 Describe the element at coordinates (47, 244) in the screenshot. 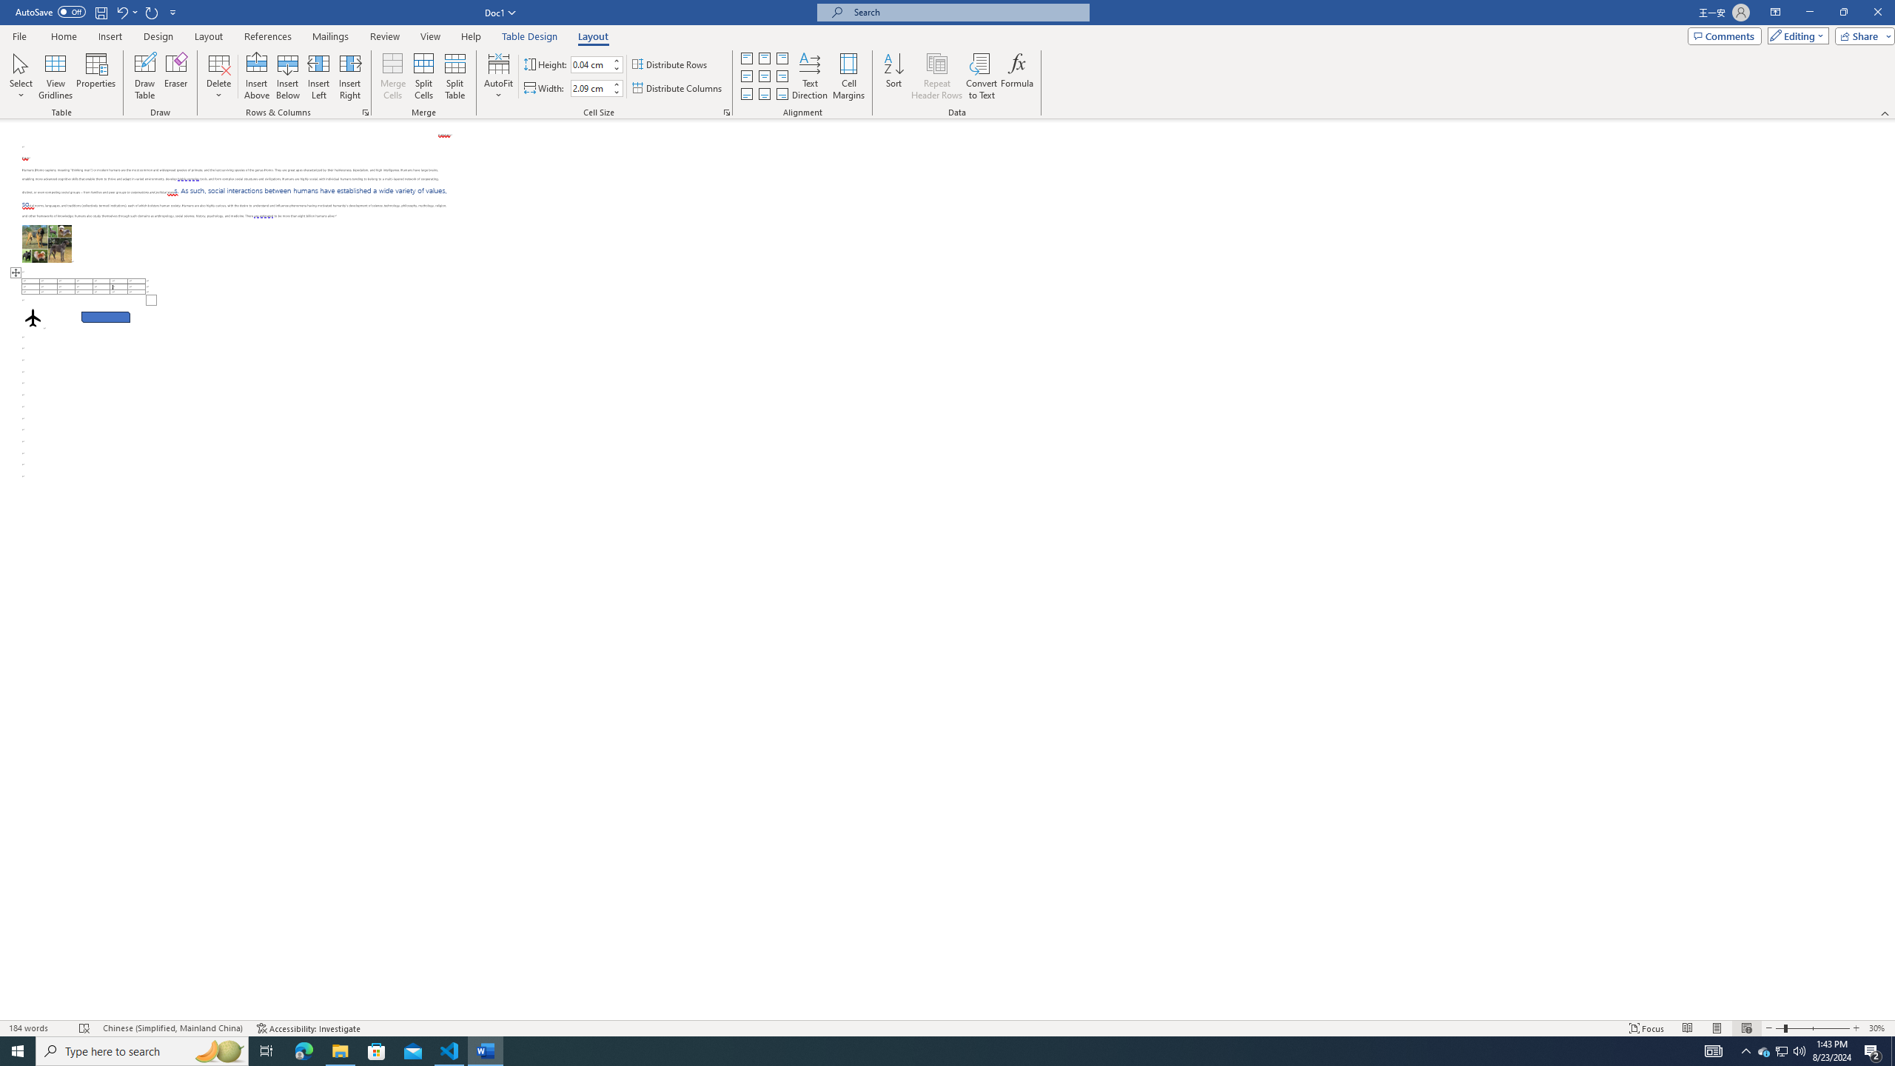

I see `Morphological variation in six dogs` at that location.